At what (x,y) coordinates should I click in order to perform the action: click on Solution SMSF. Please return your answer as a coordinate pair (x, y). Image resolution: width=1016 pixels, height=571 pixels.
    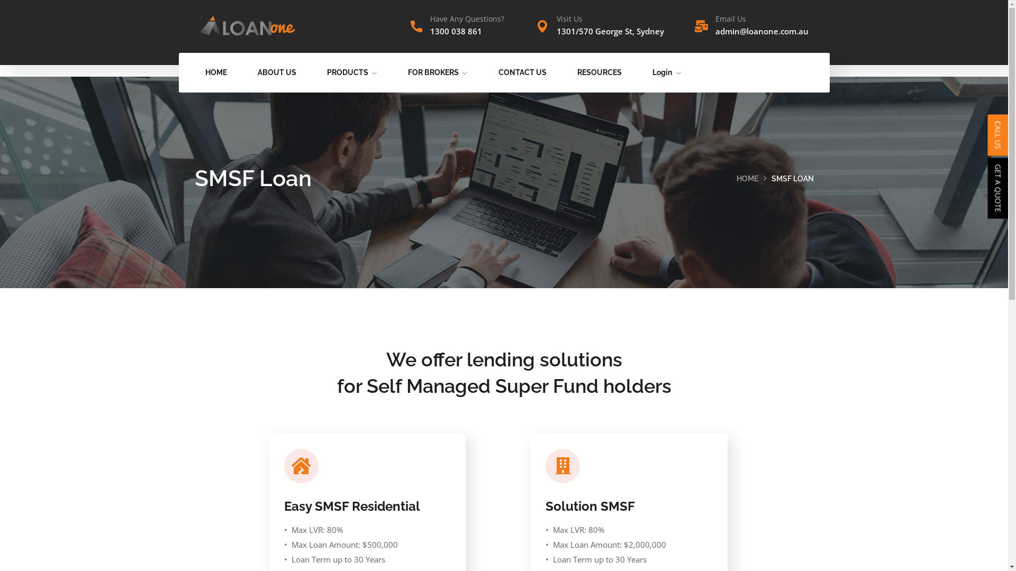
    Looking at the image, I should click on (591, 506).